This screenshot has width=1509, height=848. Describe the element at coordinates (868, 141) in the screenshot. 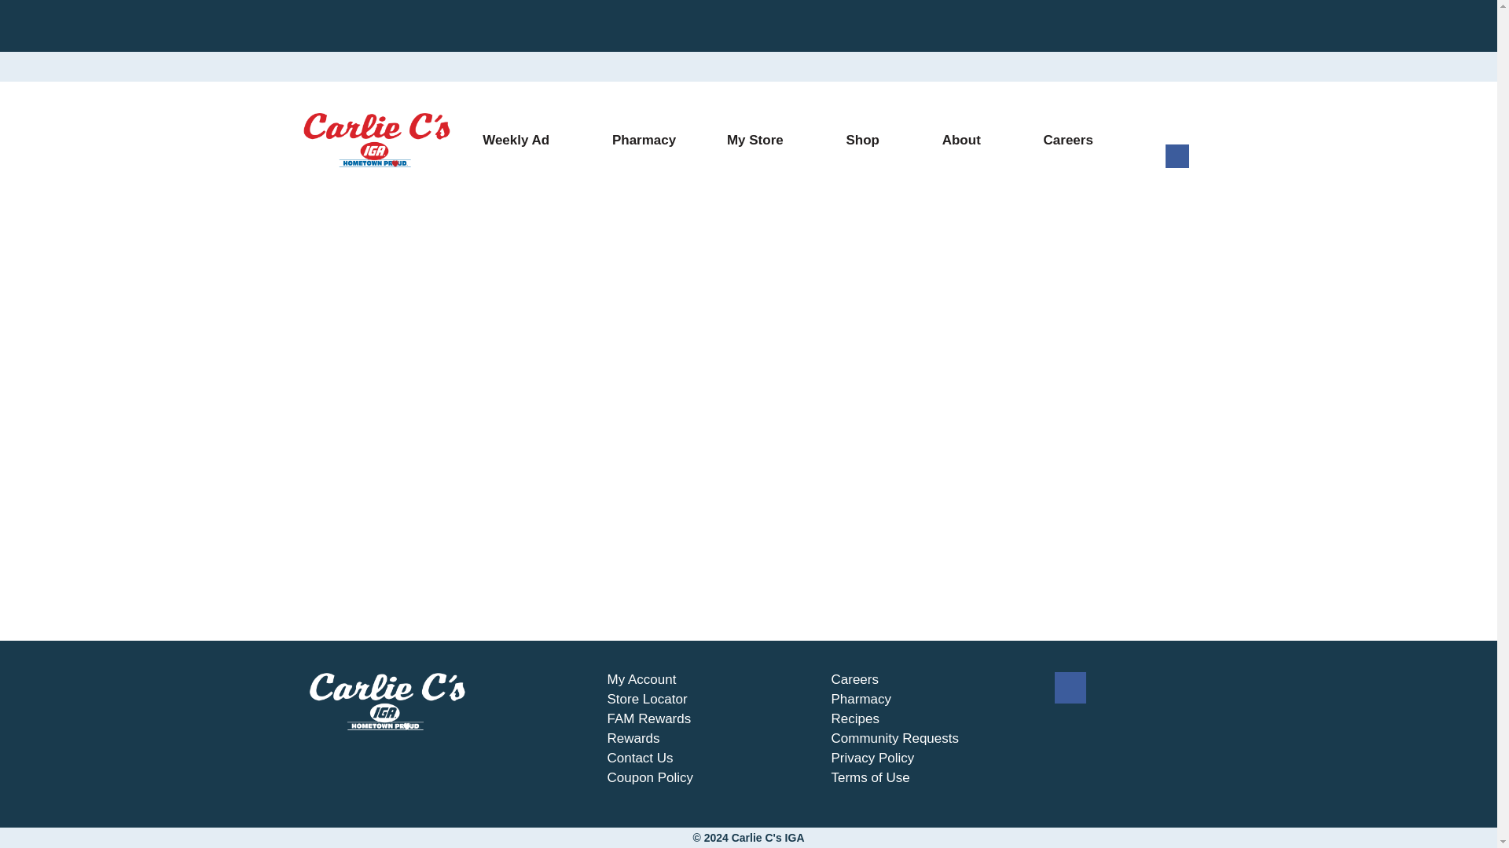

I see `Shop` at that location.